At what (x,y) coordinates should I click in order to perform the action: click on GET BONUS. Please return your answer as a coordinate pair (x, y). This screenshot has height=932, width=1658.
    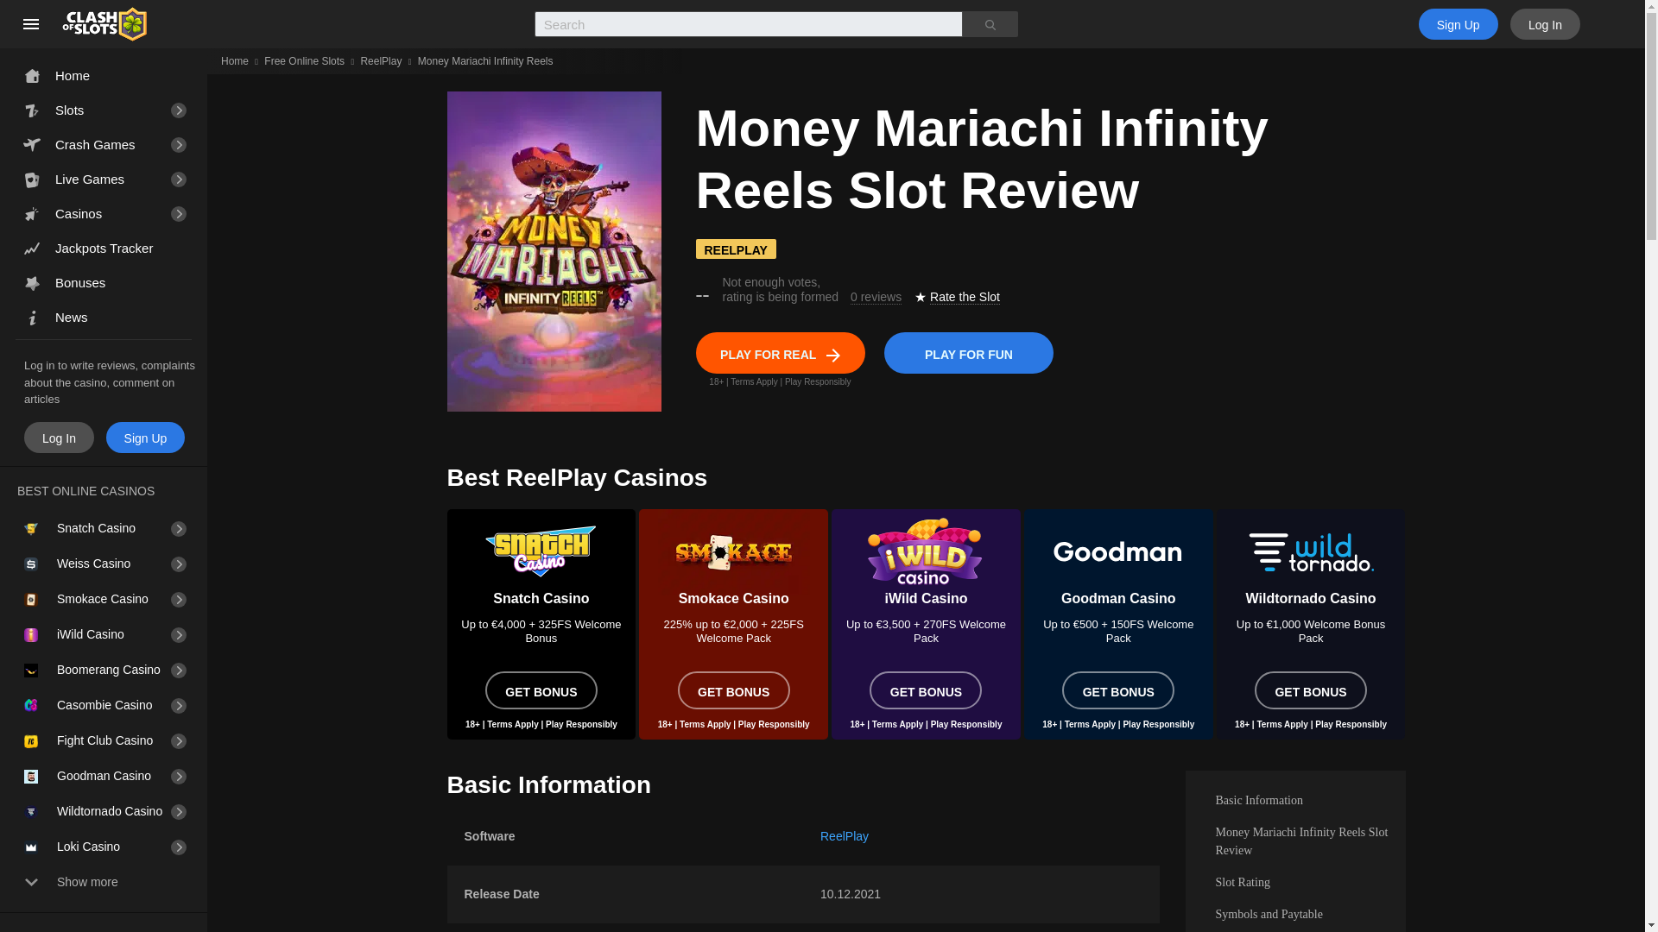
    Looking at the image, I should click on (925, 690).